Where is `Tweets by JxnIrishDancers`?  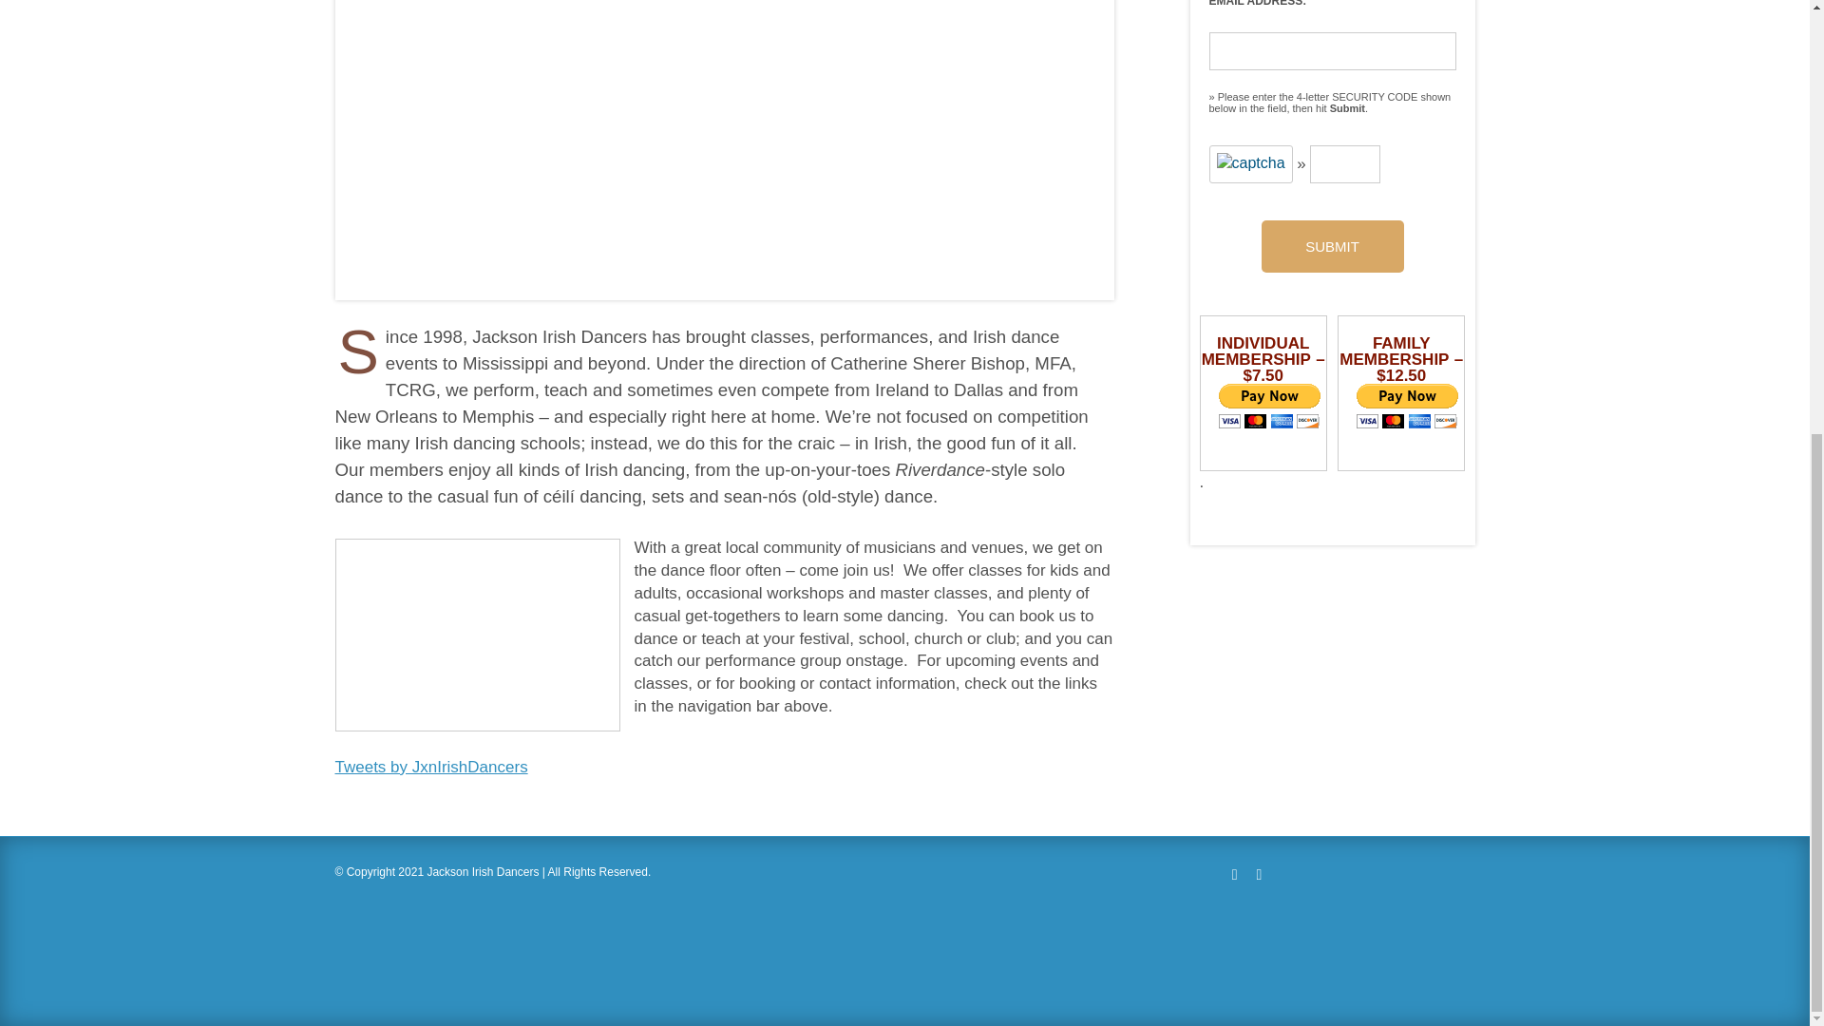 Tweets by JxnIrishDancers is located at coordinates (429, 767).